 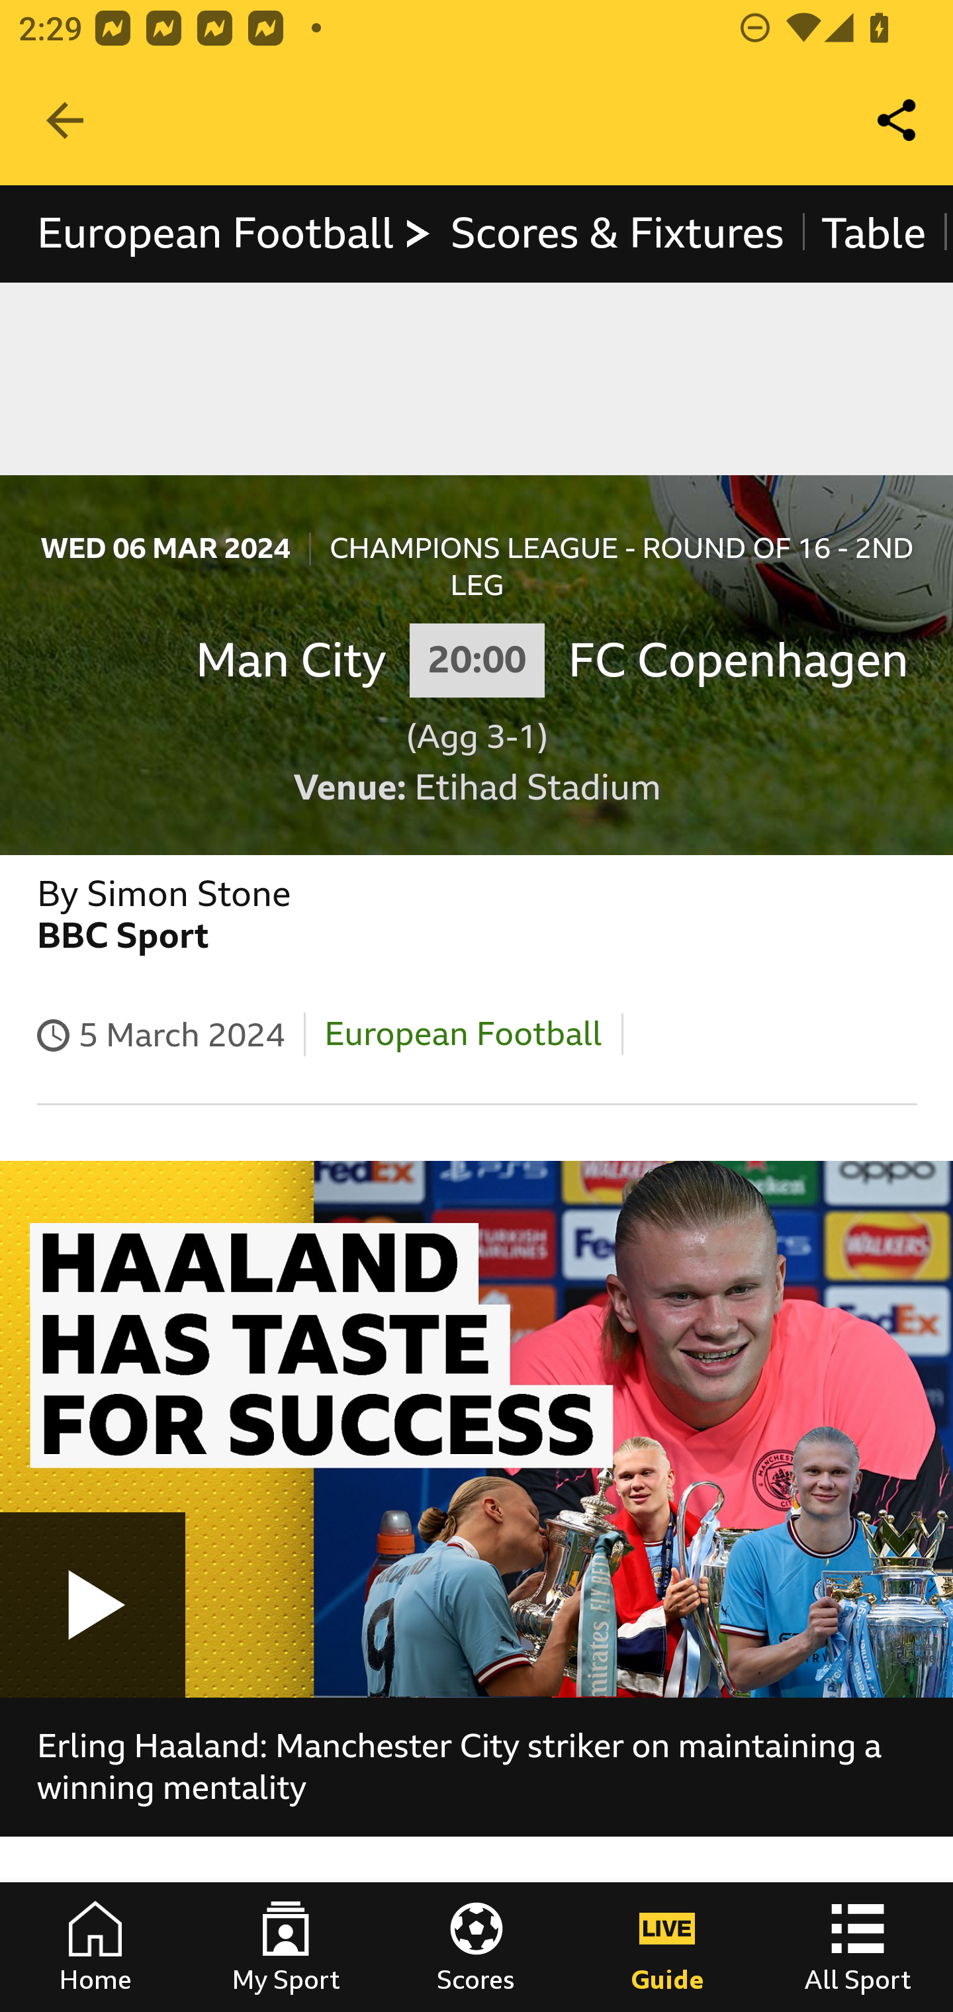 What do you see at coordinates (234, 233) in the screenshot?
I see `European Football ` at bounding box center [234, 233].